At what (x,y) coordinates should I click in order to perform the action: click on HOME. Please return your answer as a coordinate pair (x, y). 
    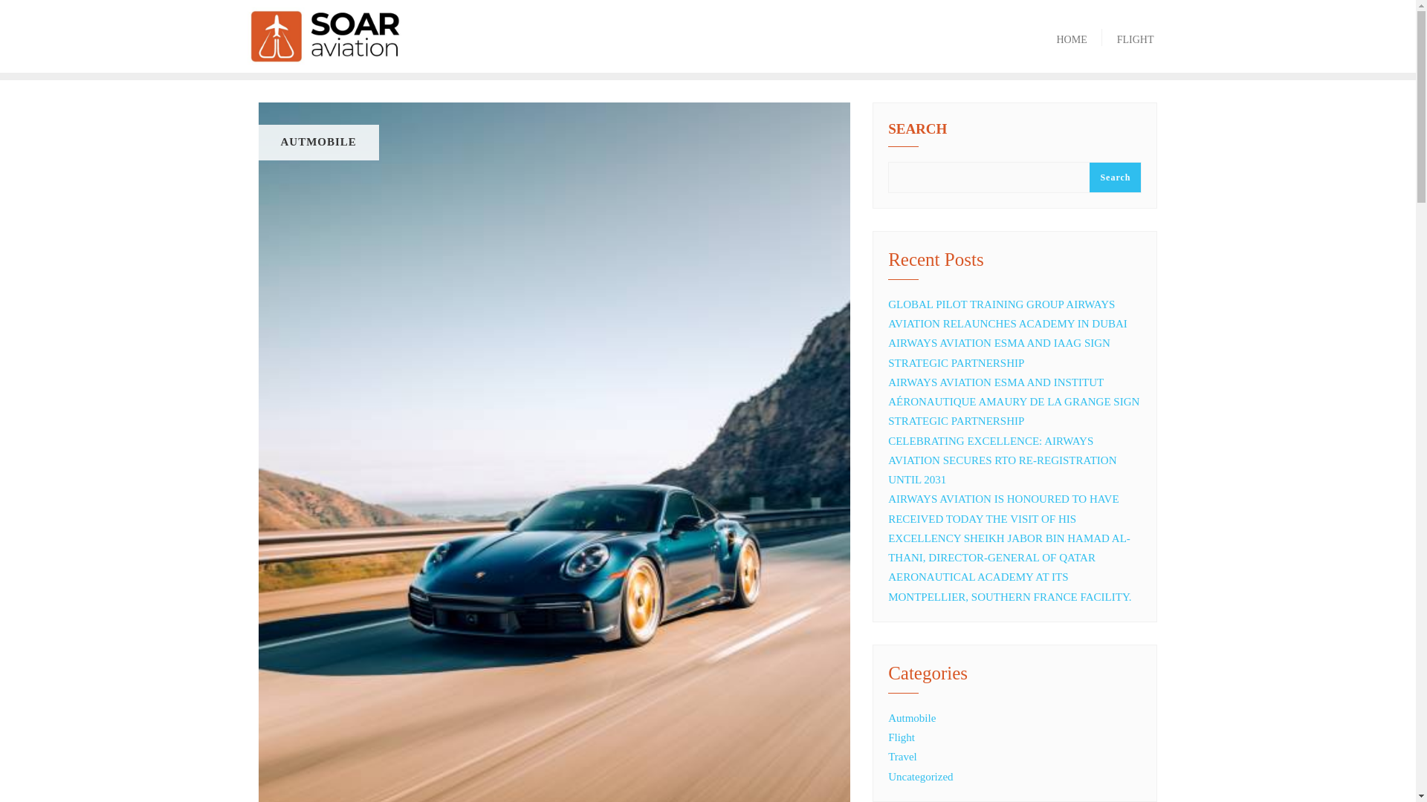
    Looking at the image, I should click on (1072, 36).